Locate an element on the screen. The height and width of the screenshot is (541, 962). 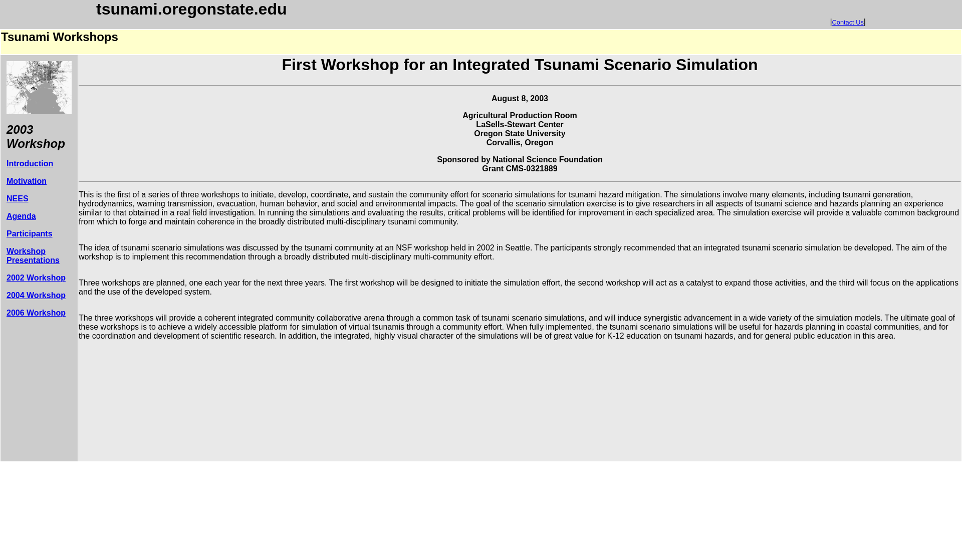
2006 Workshop is located at coordinates (36, 313).